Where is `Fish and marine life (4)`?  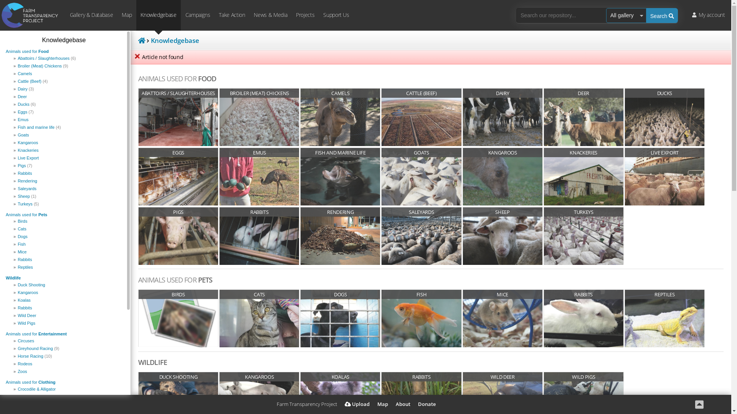 Fish and marine life (4) is located at coordinates (68, 127).